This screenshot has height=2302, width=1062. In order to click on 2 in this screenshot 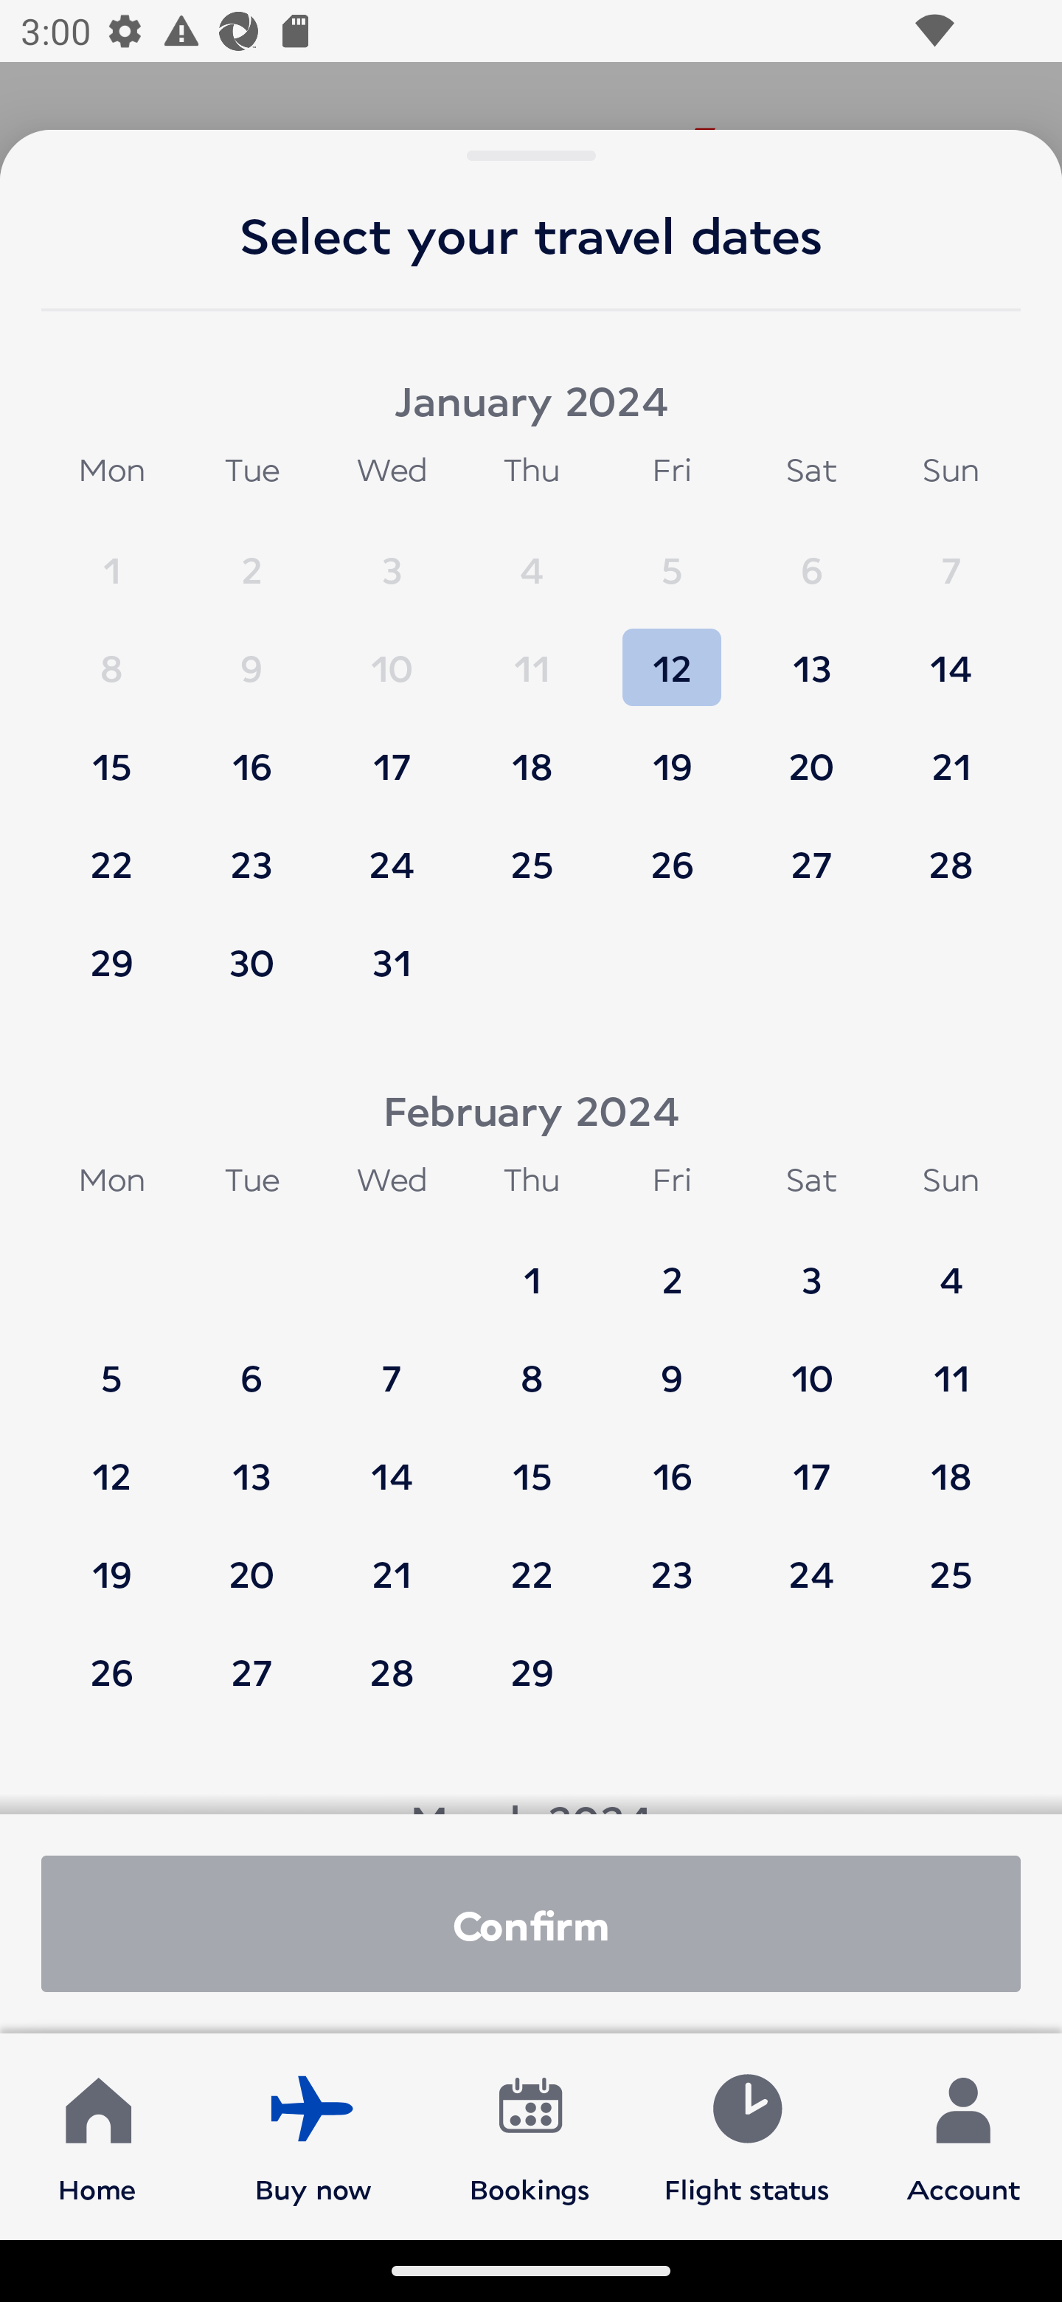, I will do `click(672, 1266)`.